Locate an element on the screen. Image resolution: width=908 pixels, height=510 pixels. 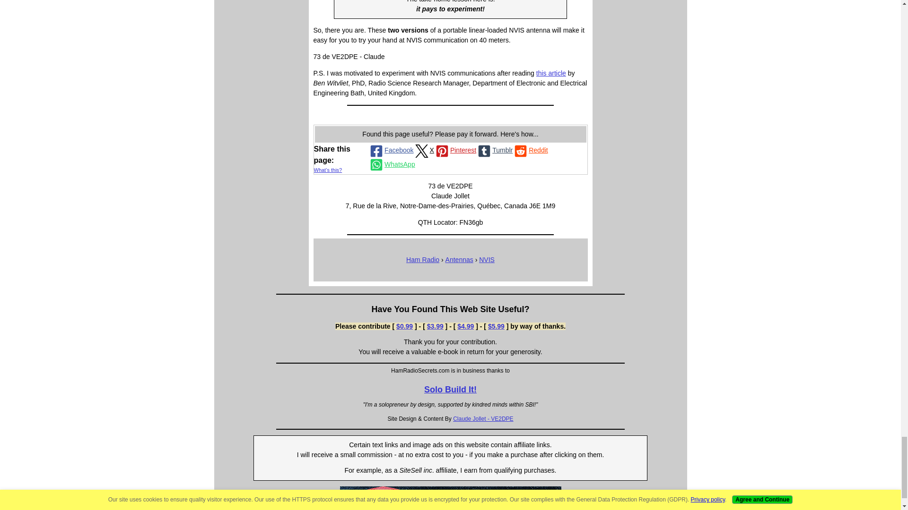
Facebook is located at coordinates (391, 150).